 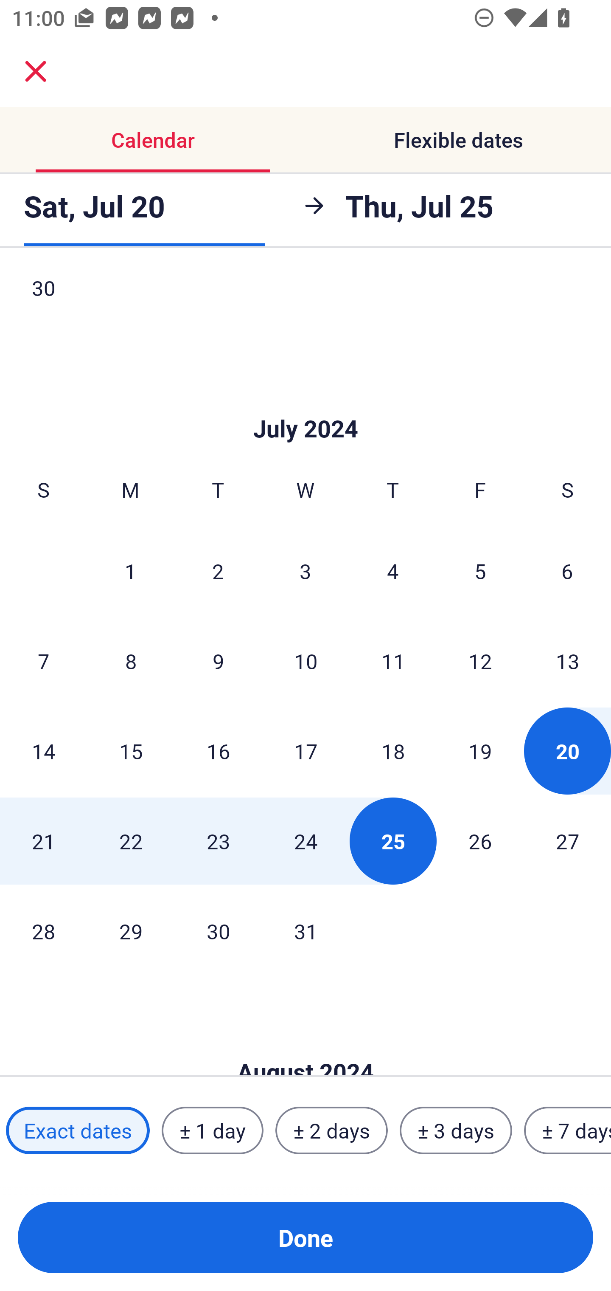 I want to click on 28 Sunday, July 28, 2024, so click(x=43, y=931).